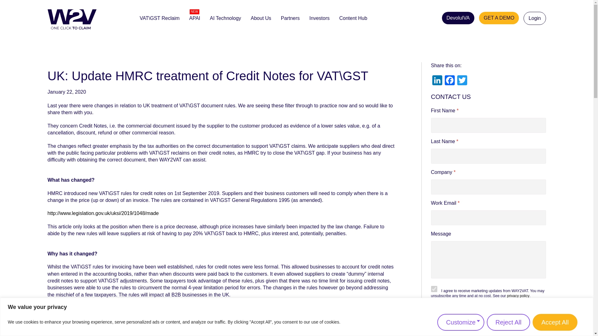  Describe the element at coordinates (194, 18) in the screenshot. I see `APAI` at that location.